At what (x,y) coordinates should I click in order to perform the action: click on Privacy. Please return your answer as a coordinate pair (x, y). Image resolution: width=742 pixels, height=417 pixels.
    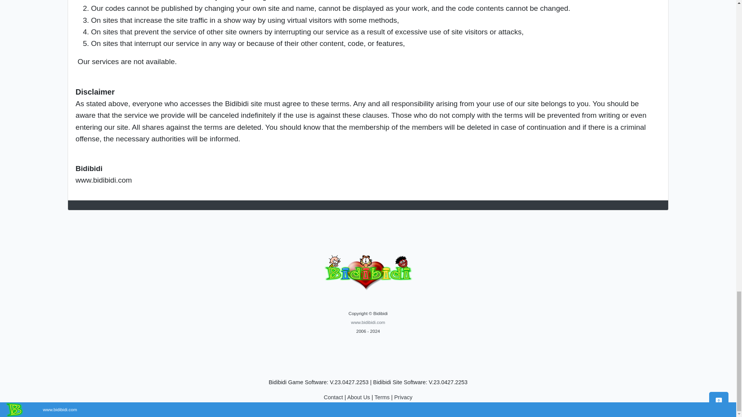
    Looking at the image, I should click on (403, 397).